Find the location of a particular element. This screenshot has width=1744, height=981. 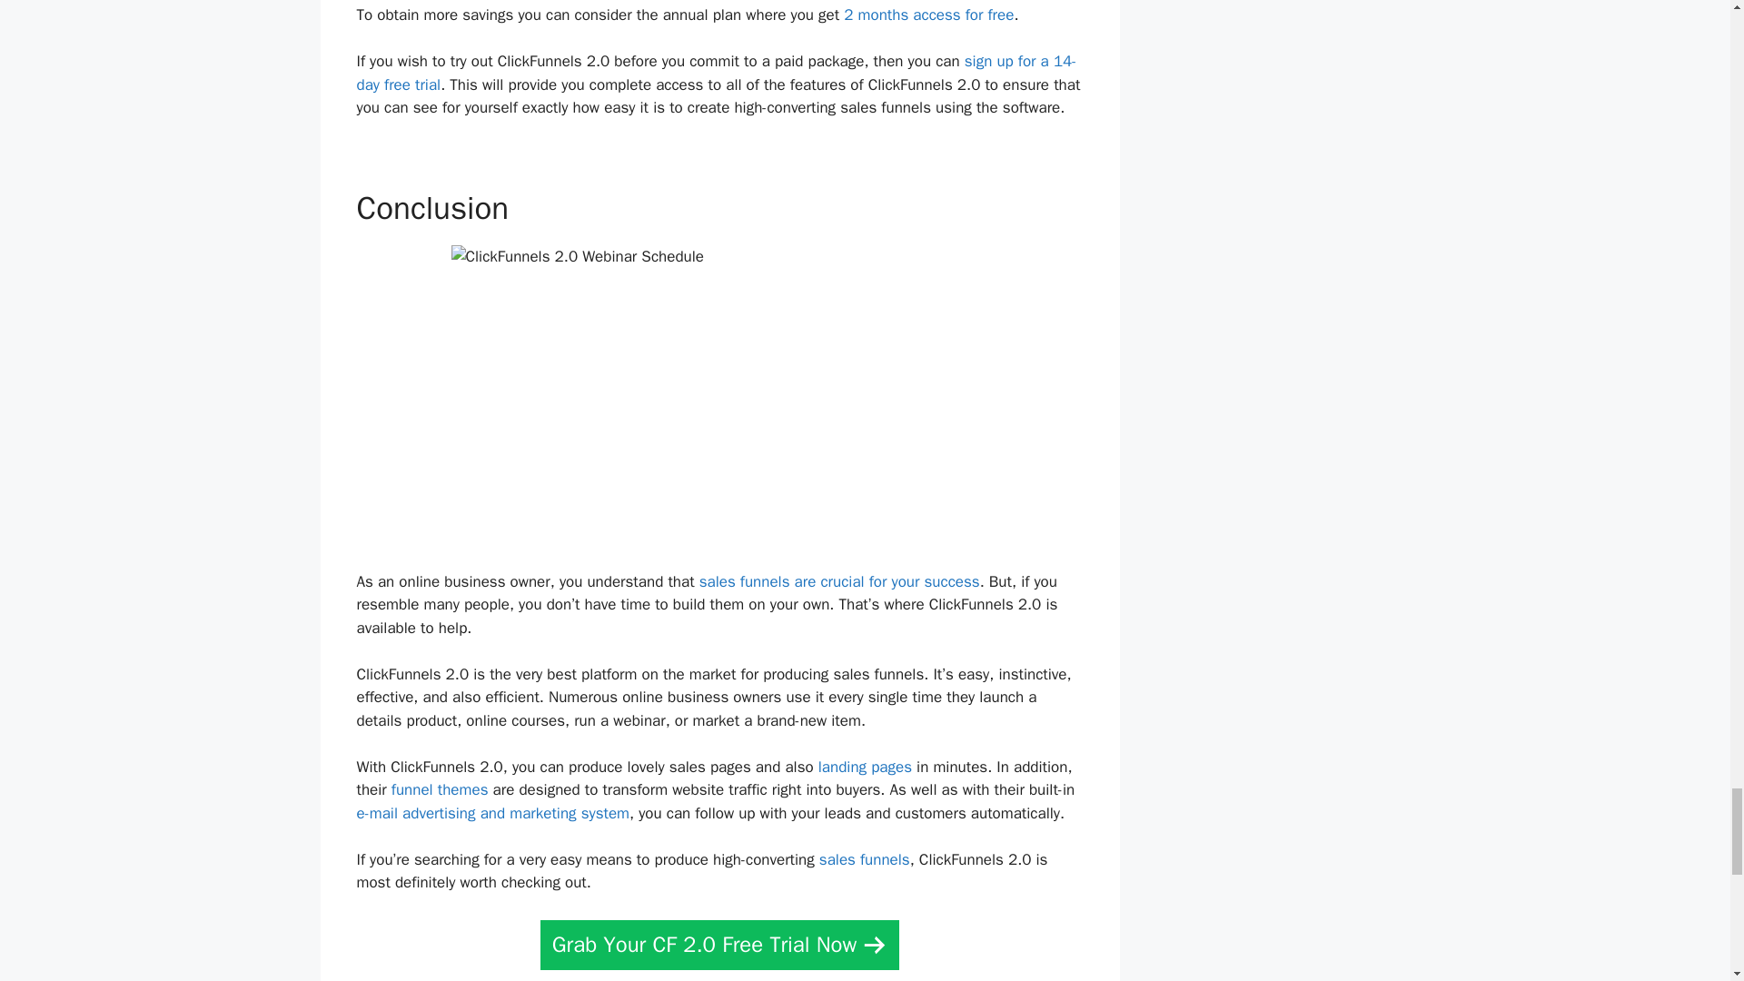

sign up for a 14-day free trial is located at coordinates (716, 73).